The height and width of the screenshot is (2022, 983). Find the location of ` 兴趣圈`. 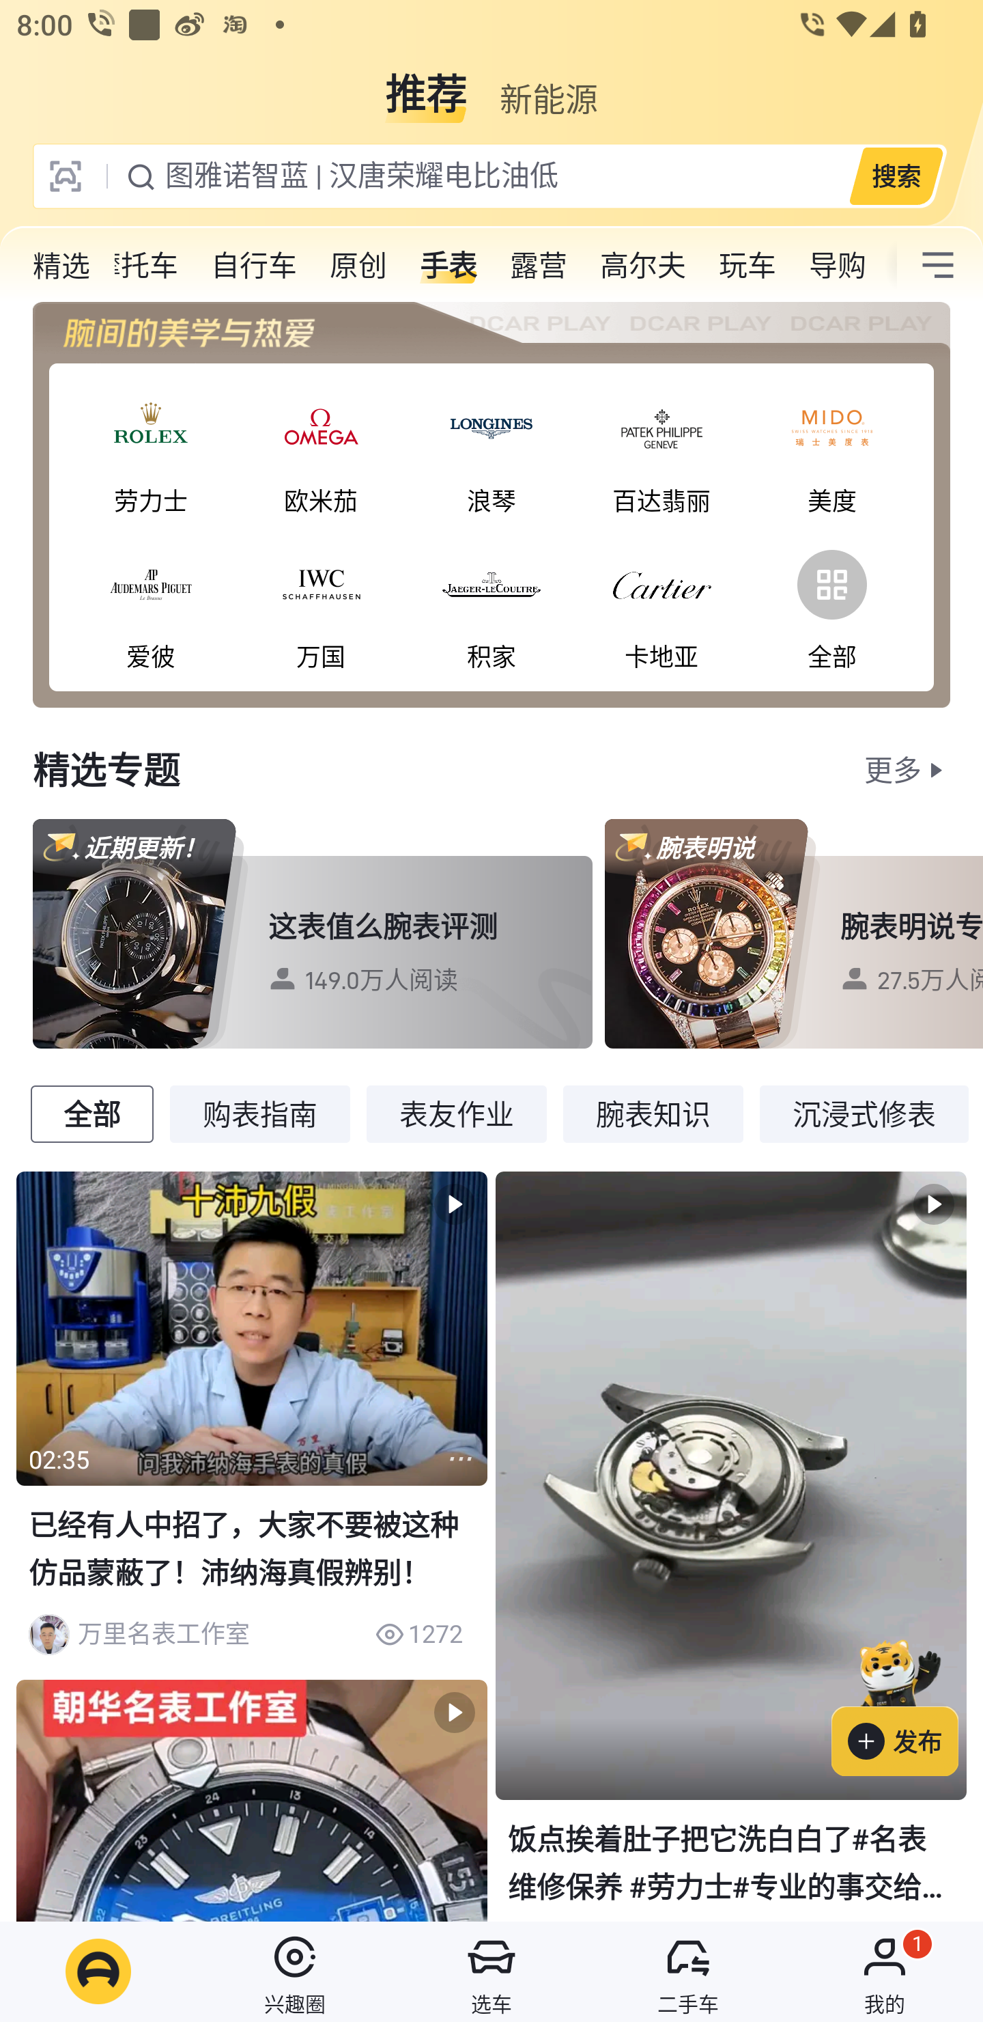

 兴趣圈 is located at coordinates (295, 1971).